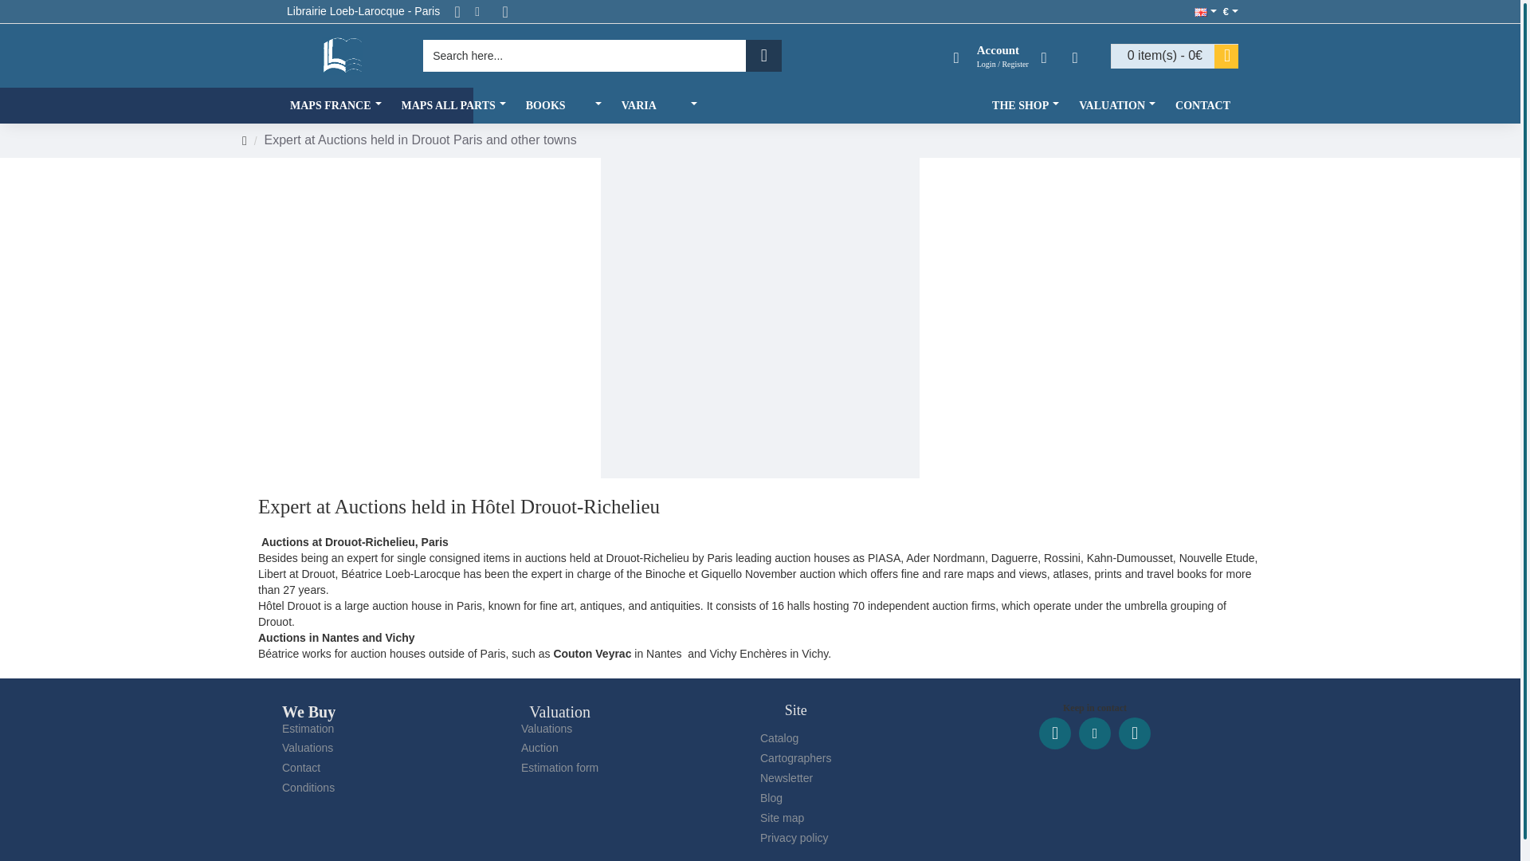 The height and width of the screenshot is (861, 1530). I want to click on English, so click(1200, 11).